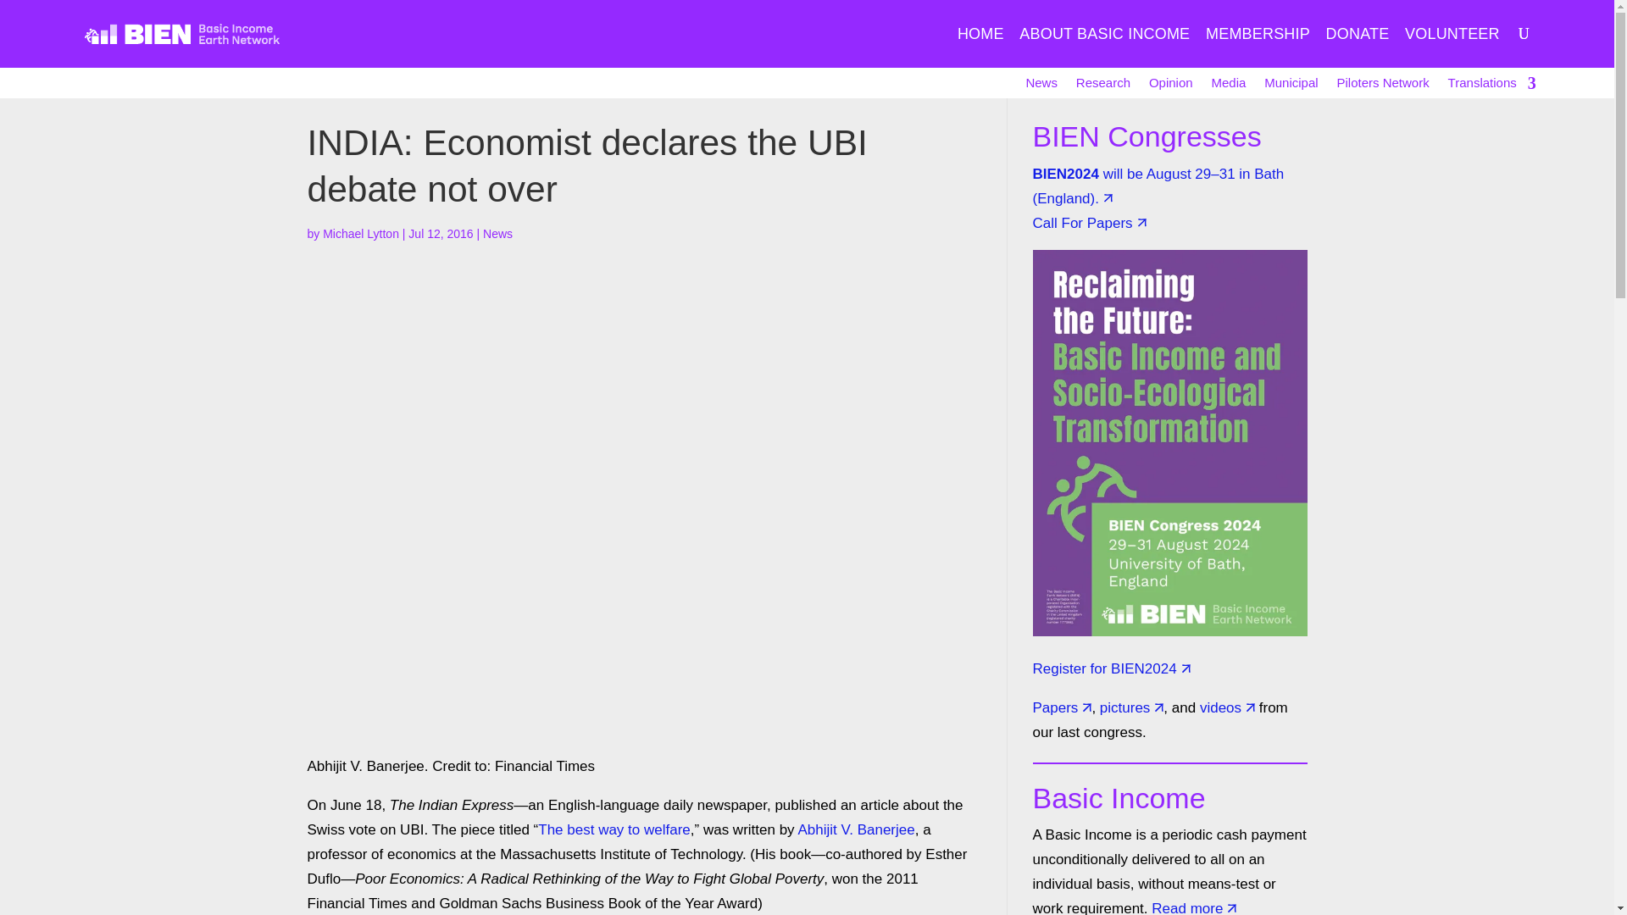 Image resolution: width=1627 pixels, height=915 pixels. What do you see at coordinates (360, 234) in the screenshot?
I see `Posts by Michael Lytton` at bounding box center [360, 234].